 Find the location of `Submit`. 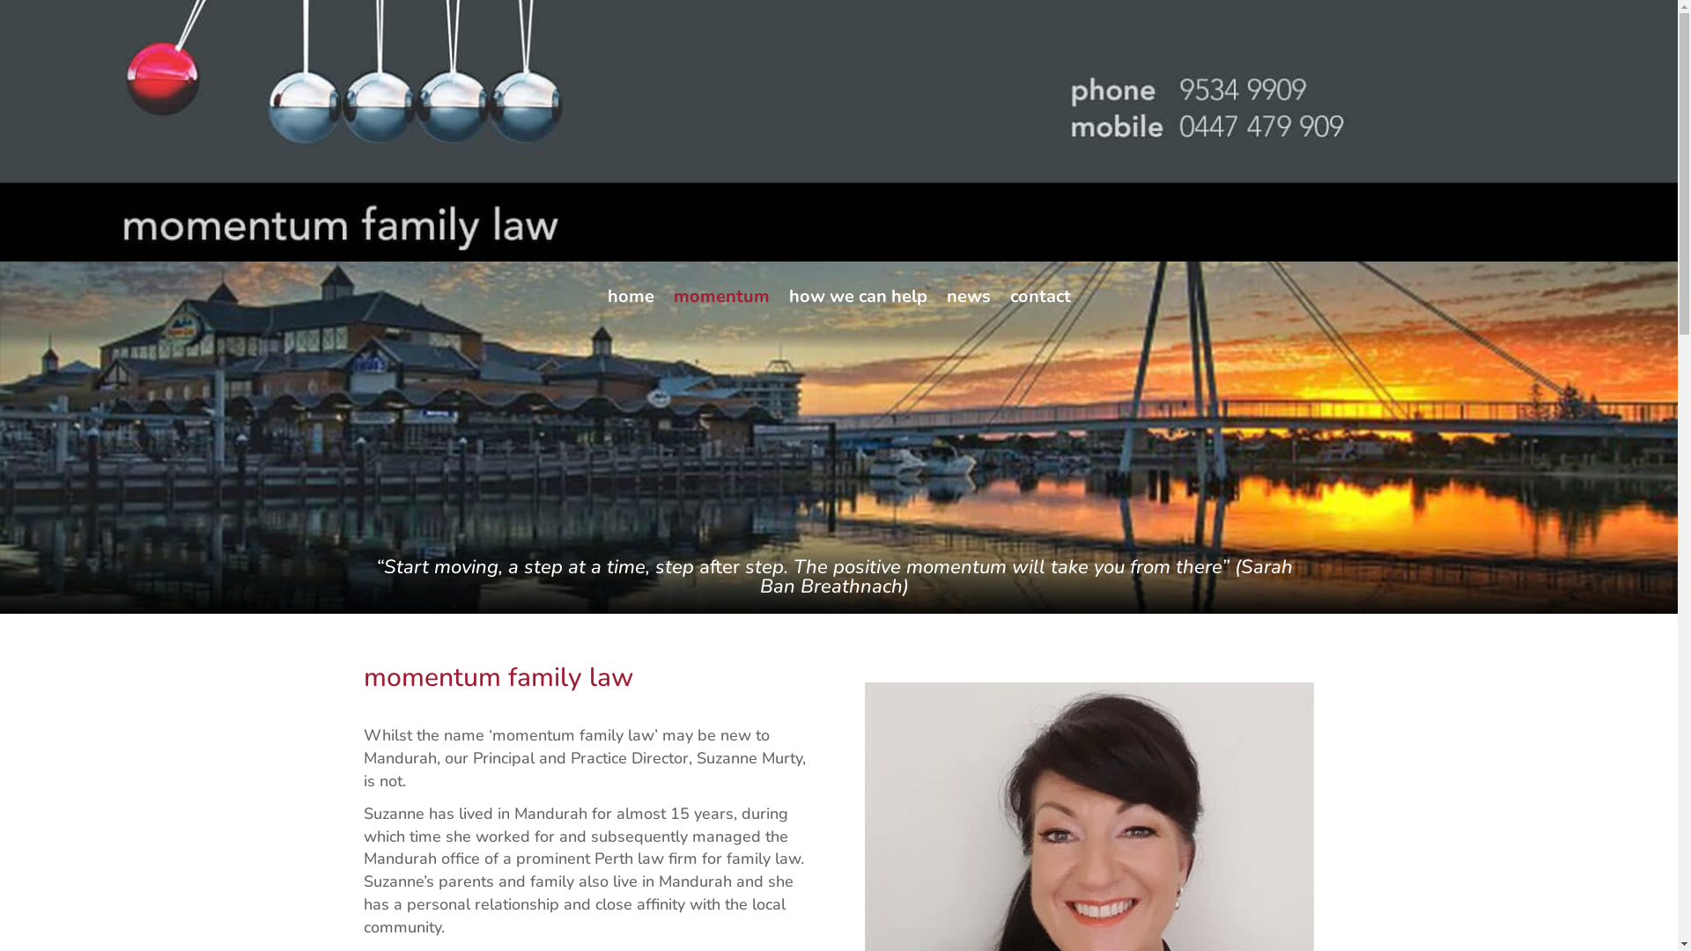

Submit is located at coordinates (37, 11).